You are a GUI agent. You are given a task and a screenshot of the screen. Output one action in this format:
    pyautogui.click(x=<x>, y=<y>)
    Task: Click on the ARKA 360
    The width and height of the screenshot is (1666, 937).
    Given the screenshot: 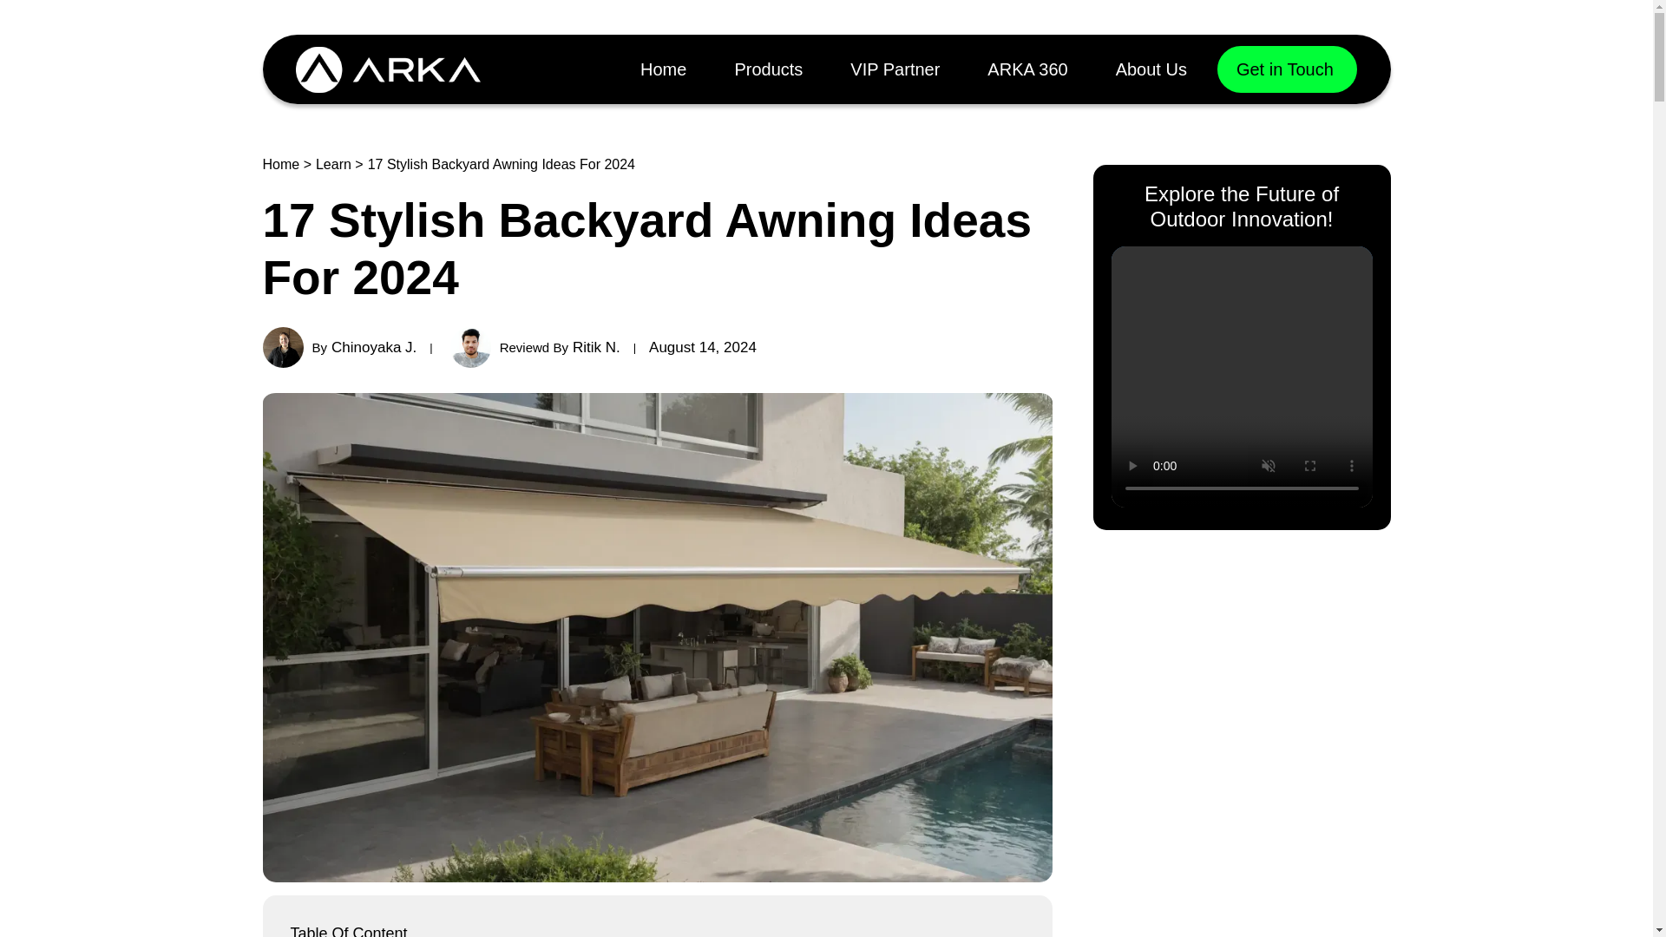 What is the action you would take?
    pyautogui.click(x=1288, y=69)
    